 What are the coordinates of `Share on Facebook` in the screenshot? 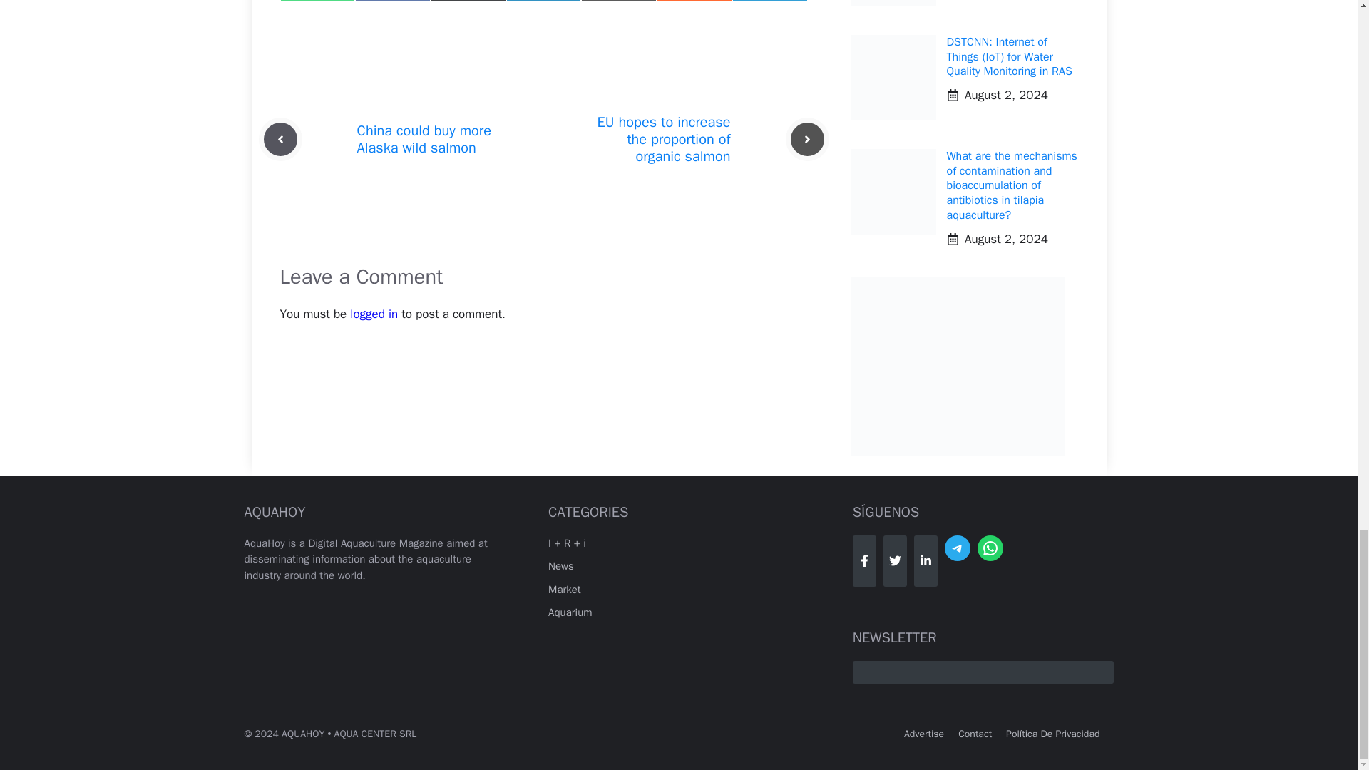 It's located at (392, 1).